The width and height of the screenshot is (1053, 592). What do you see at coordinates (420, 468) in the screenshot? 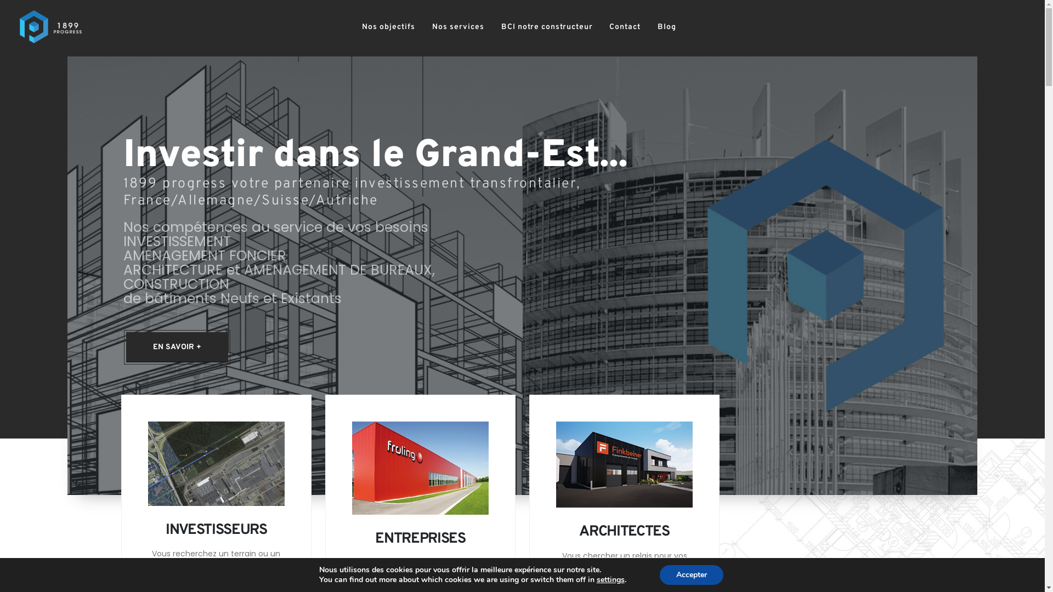
I see `1899progress30` at bounding box center [420, 468].